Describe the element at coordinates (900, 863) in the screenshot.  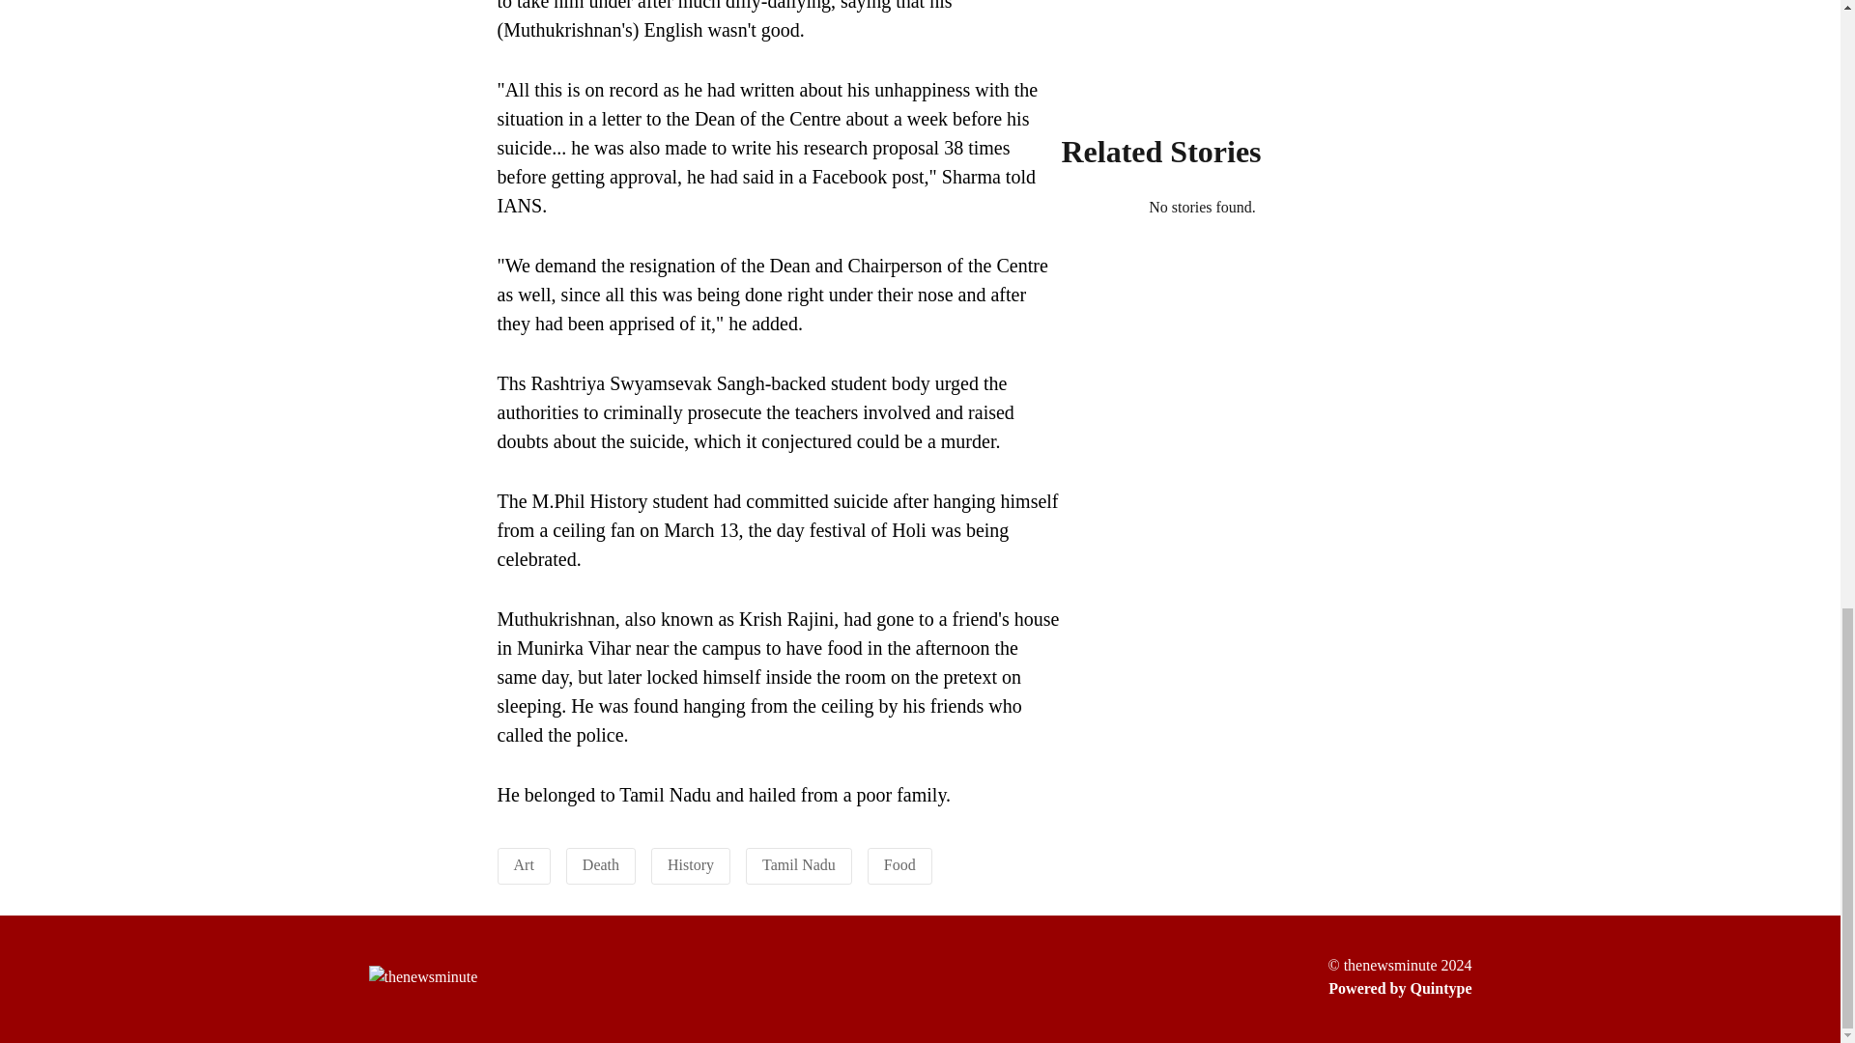
I see `Food` at that location.